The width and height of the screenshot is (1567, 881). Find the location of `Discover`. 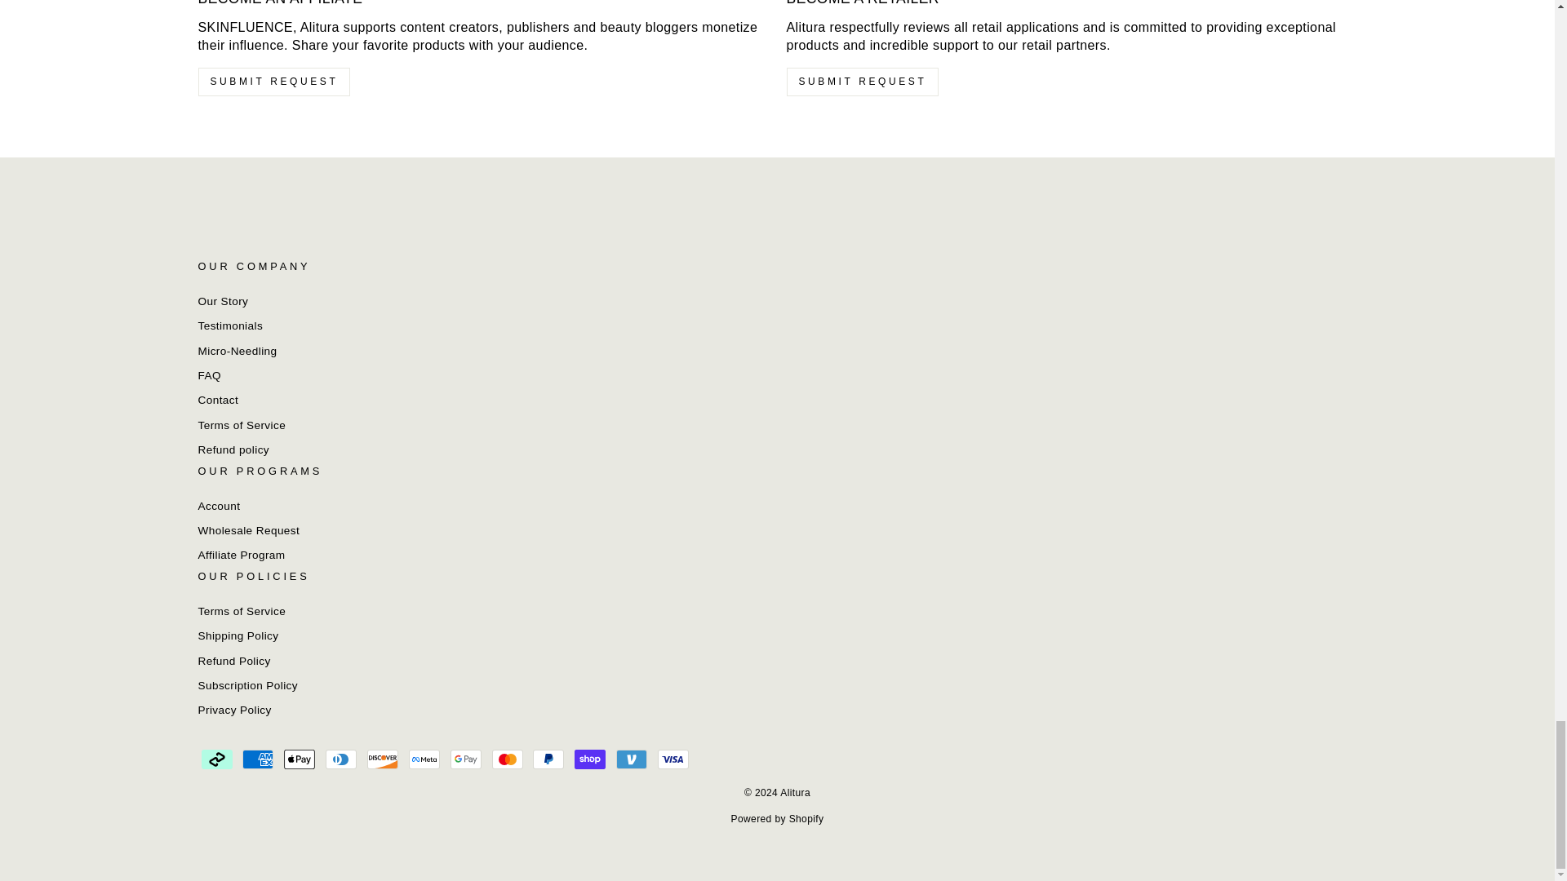

Discover is located at coordinates (382, 759).